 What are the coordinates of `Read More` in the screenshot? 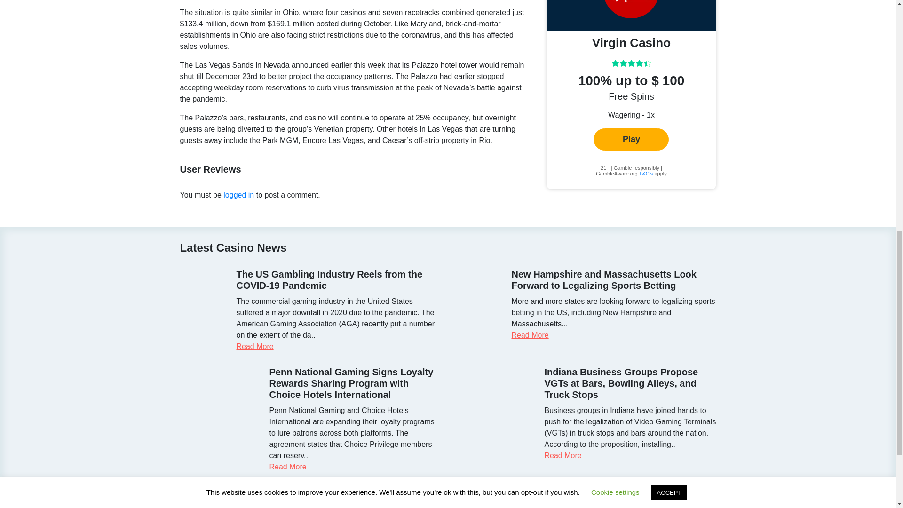 It's located at (287, 467).